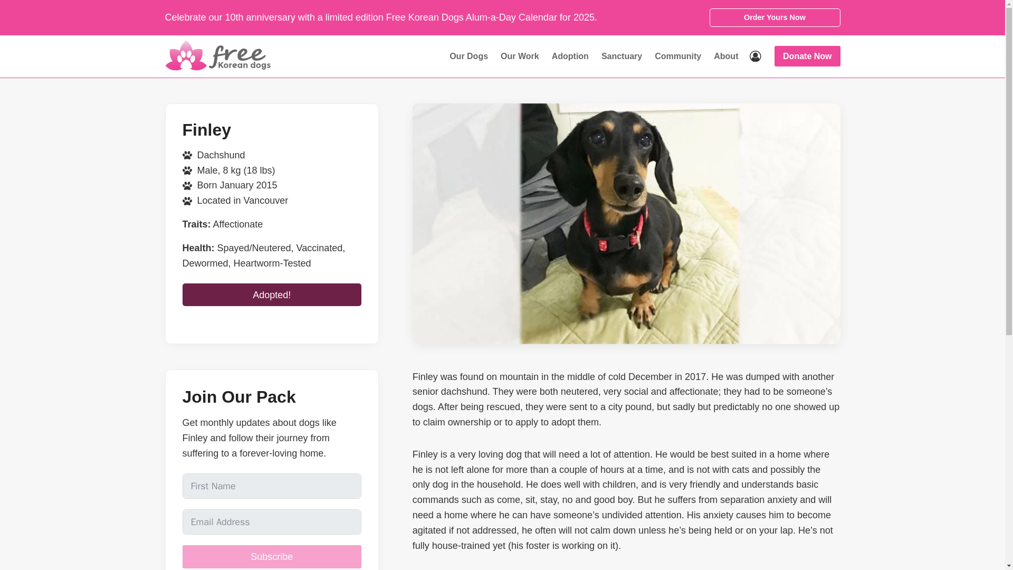 Image resolution: width=1013 pixels, height=570 pixels. Describe the element at coordinates (775, 17) in the screenshot. I see `Order Yours Now` at that location.